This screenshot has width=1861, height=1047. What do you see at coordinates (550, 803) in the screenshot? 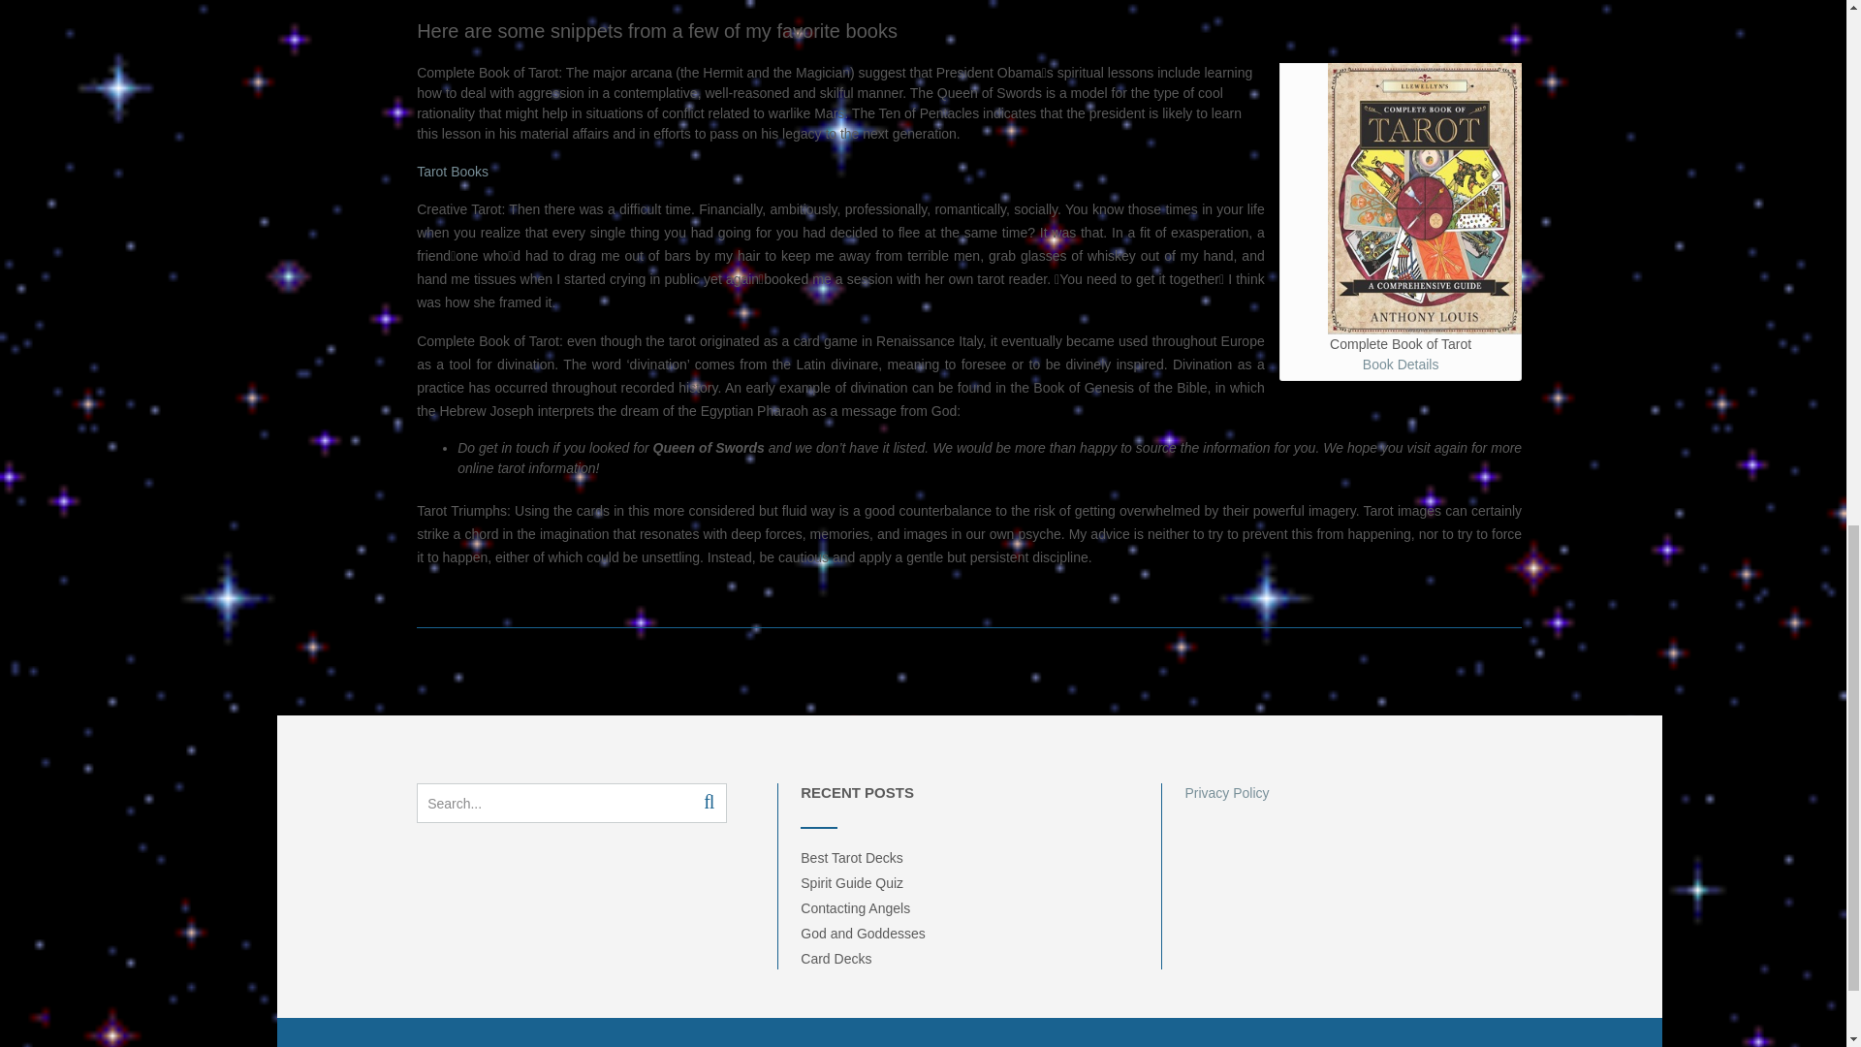
I see `Search for:` at bounding box center [550, 803].